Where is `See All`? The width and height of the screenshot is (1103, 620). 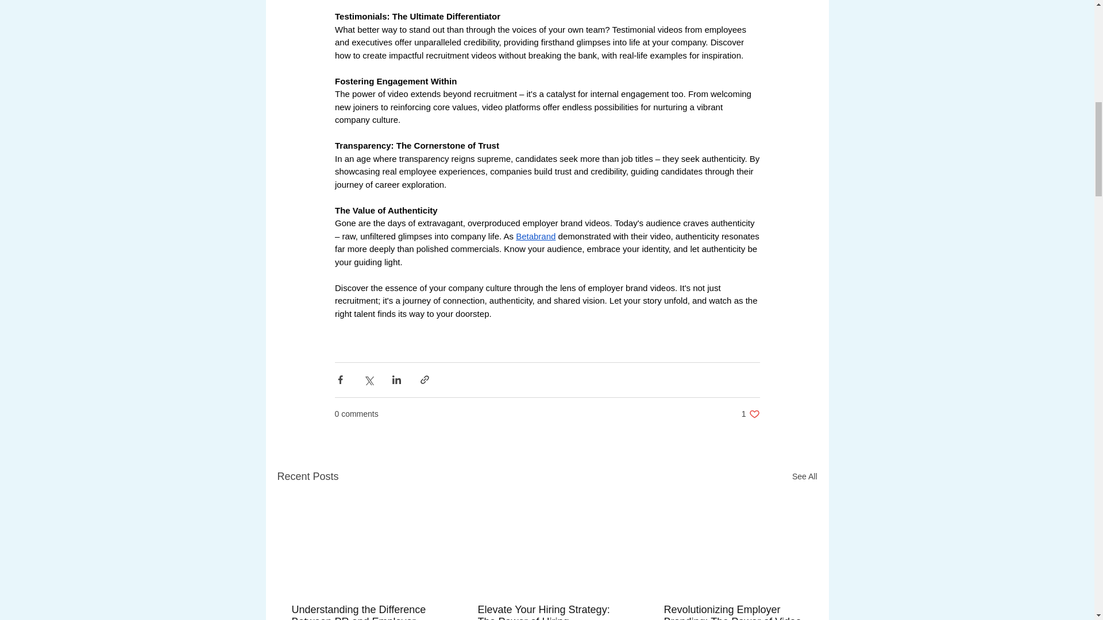
See All is located at coordinates (732, 612).